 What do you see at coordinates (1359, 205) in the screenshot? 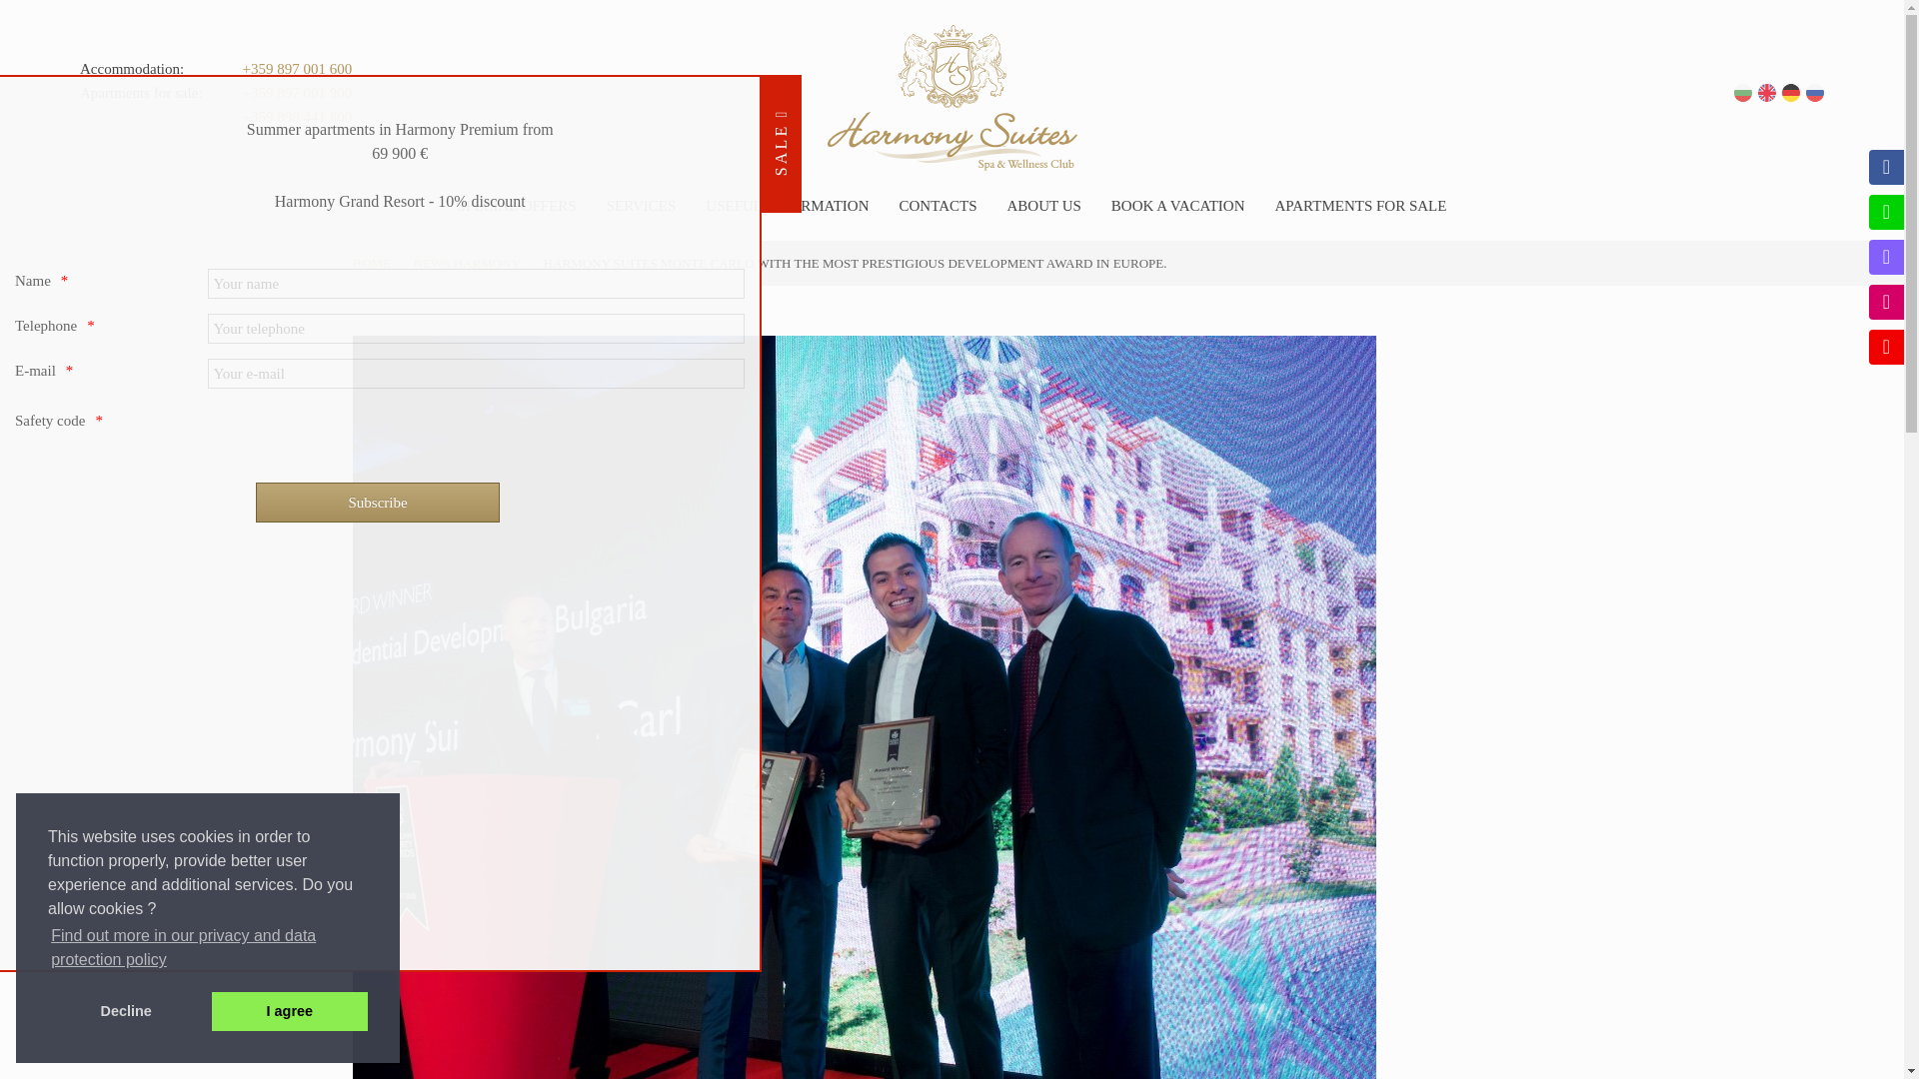
I see `APARTMENTS FOR SALE` at bounding box center [1359, 205].